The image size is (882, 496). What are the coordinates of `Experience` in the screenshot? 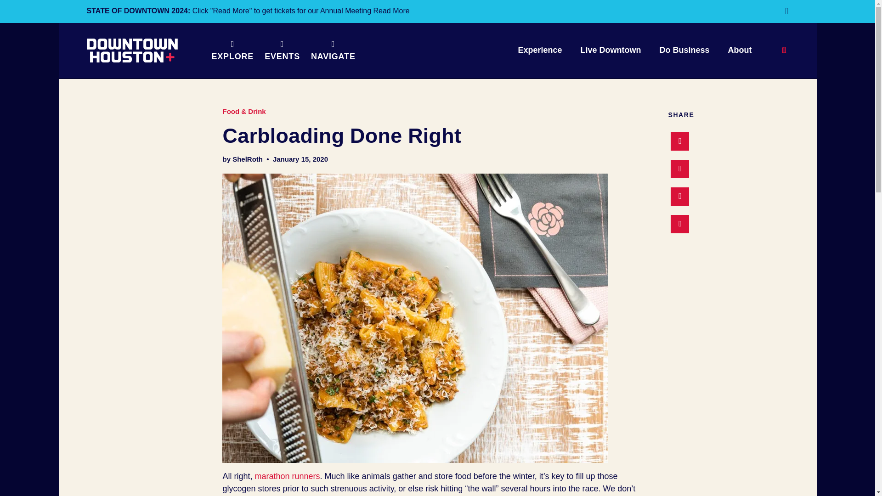 It's located at (539, 51).